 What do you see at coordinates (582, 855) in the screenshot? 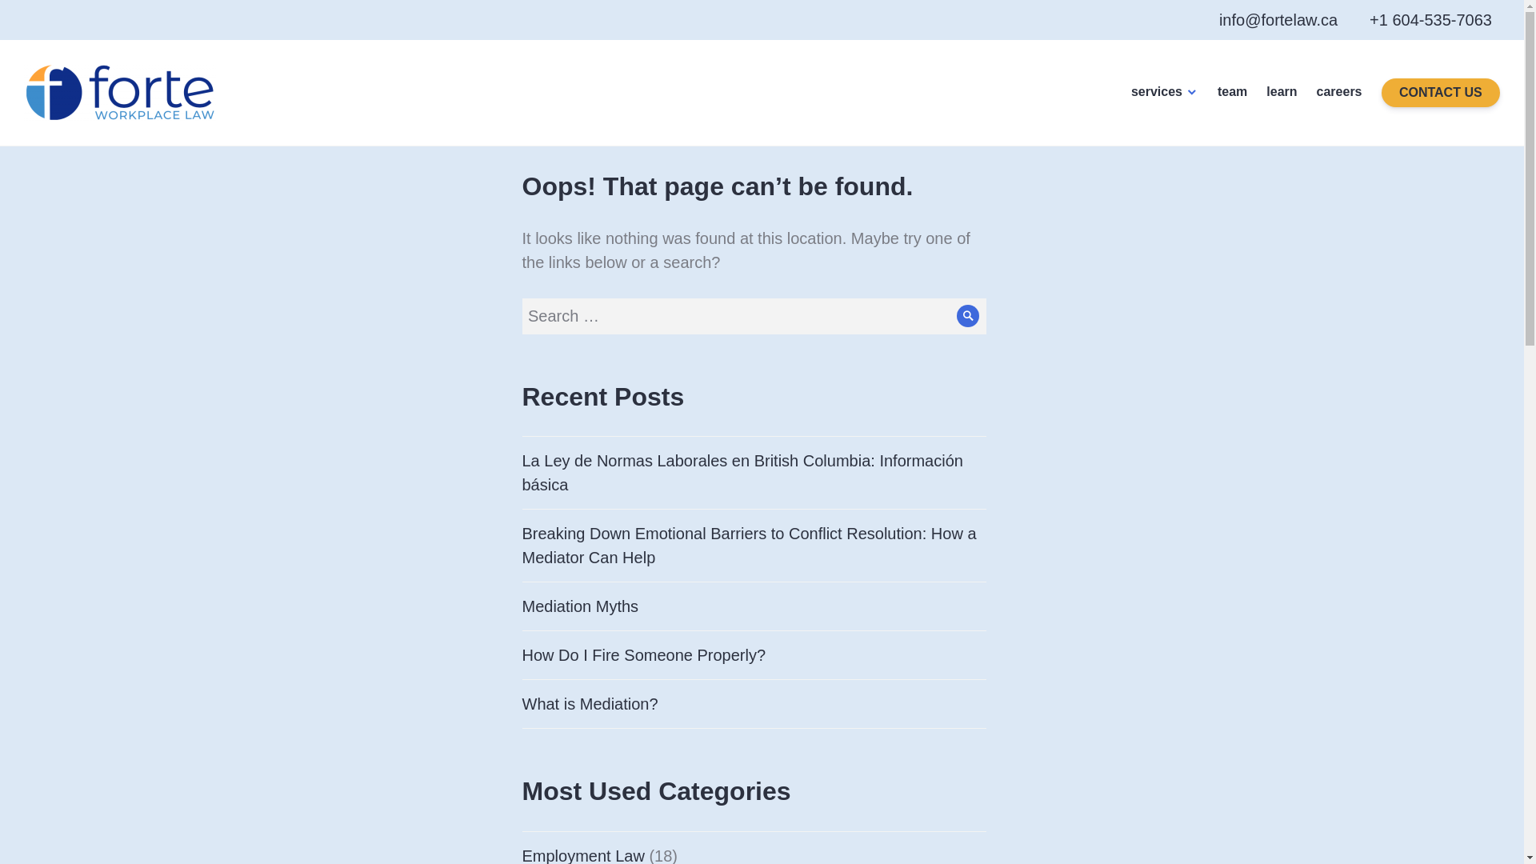
I see `Employment Law` at bounding box center [582, 855].